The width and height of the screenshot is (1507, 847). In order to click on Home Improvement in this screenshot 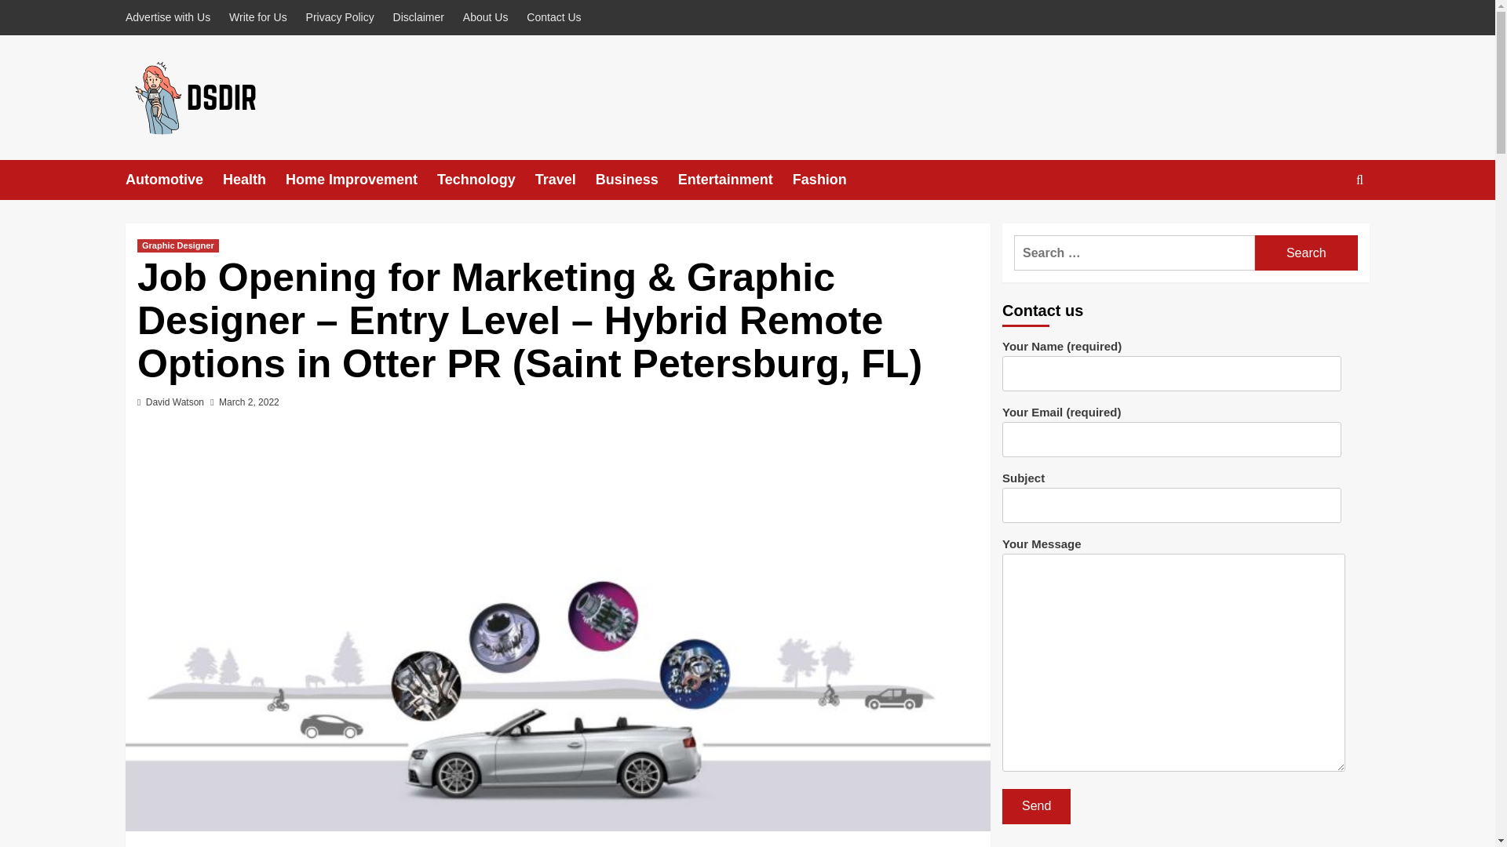, I will do `click(361, 180)`.